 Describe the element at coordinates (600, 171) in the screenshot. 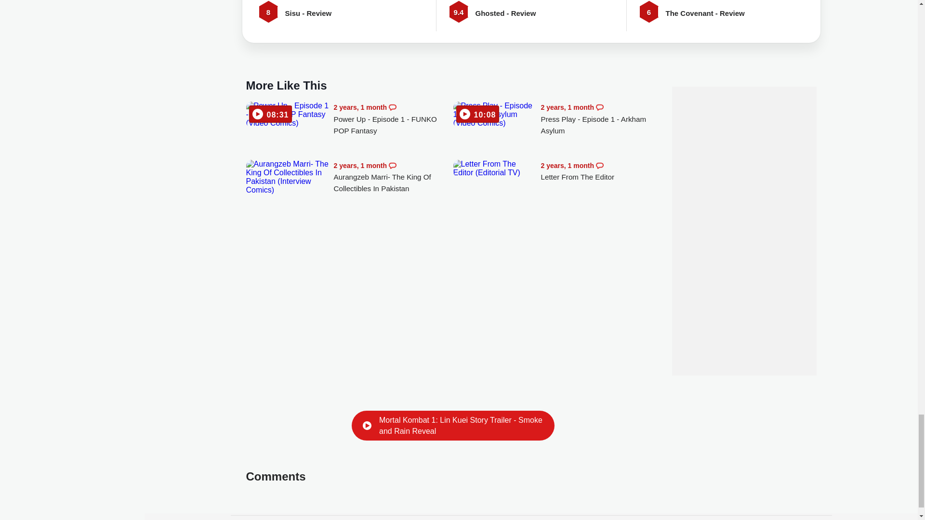

I see `Letter From The Editor` at that location.